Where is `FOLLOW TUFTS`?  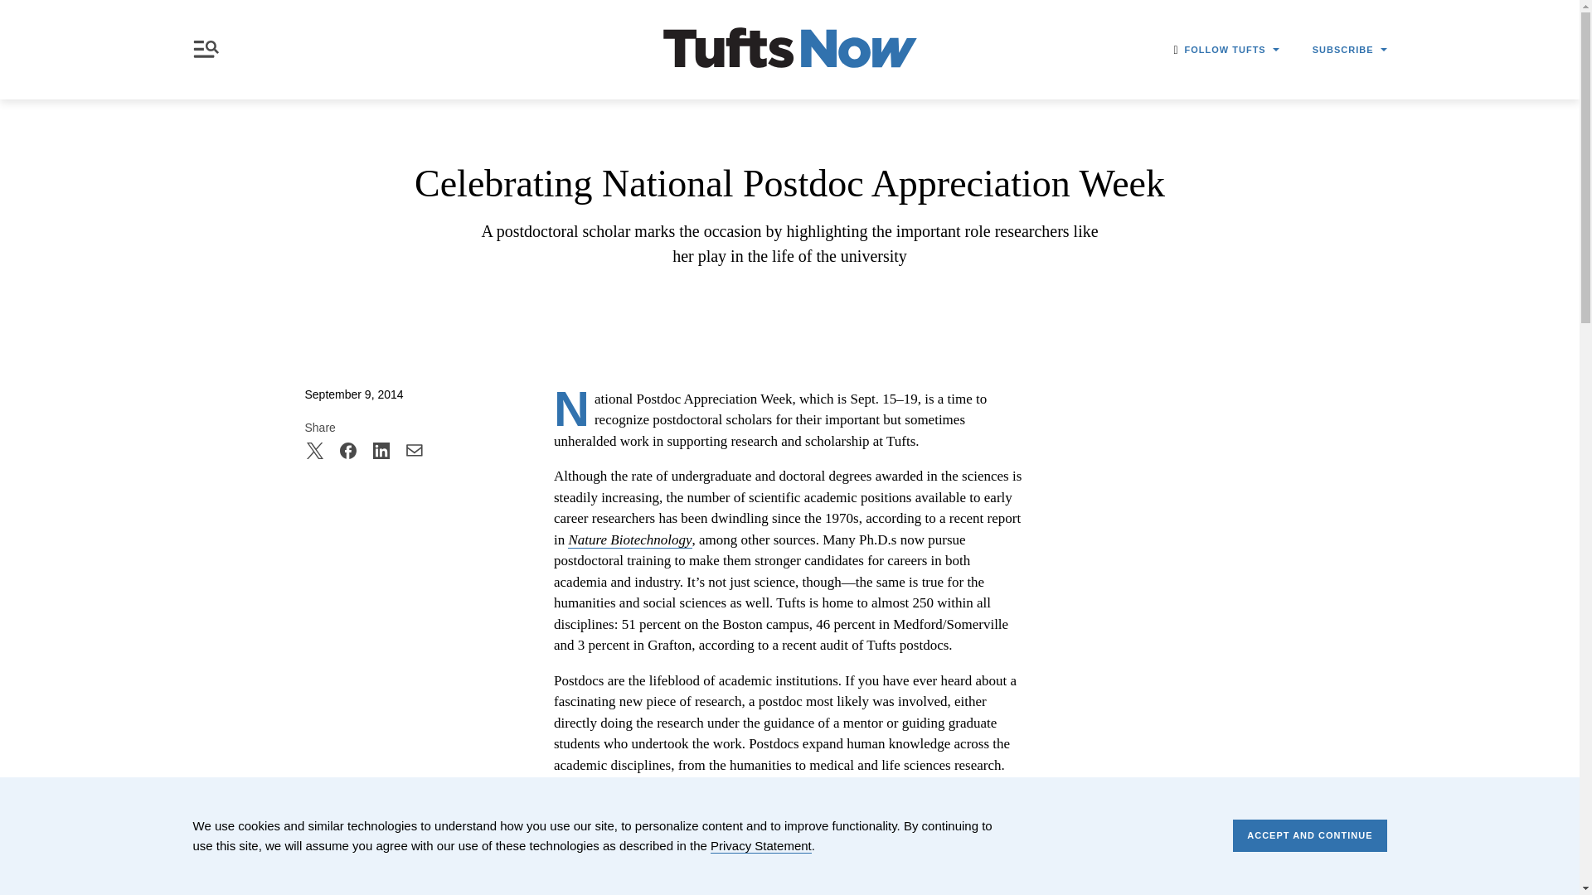 FOLLOW TUFTS is located at coordinates (1232, 50).